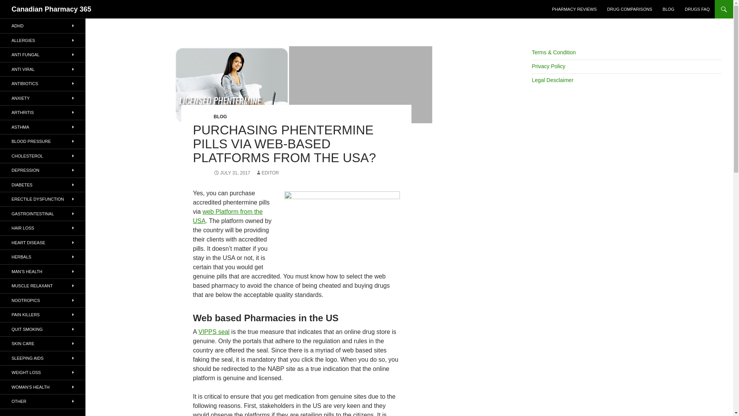 Image resolution: width=739 pixels, height=416 pixels. Describe the element at coordinates (43, 69) in the screenshot. I see `ANTI VIRAL` at that location.